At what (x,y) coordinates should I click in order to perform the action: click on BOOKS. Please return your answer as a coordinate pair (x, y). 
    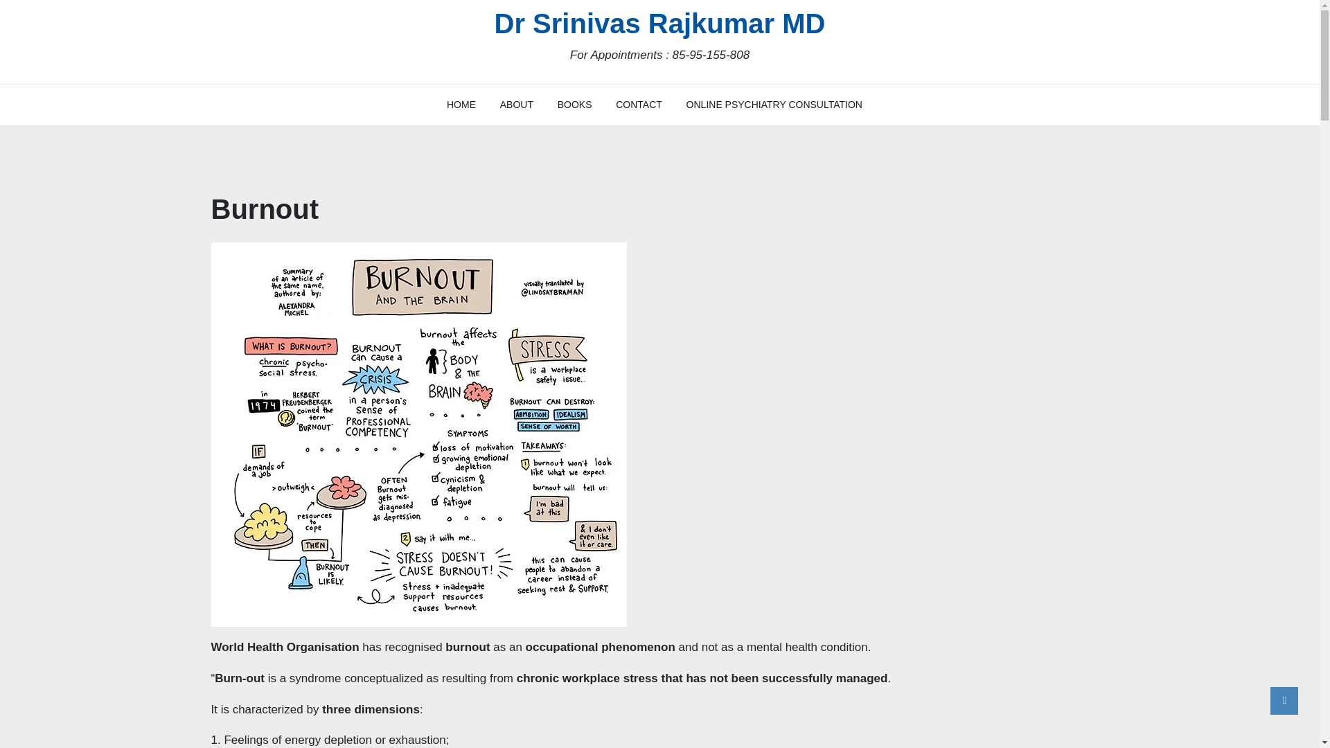
    Looking at the image, I should click on (574, 105).